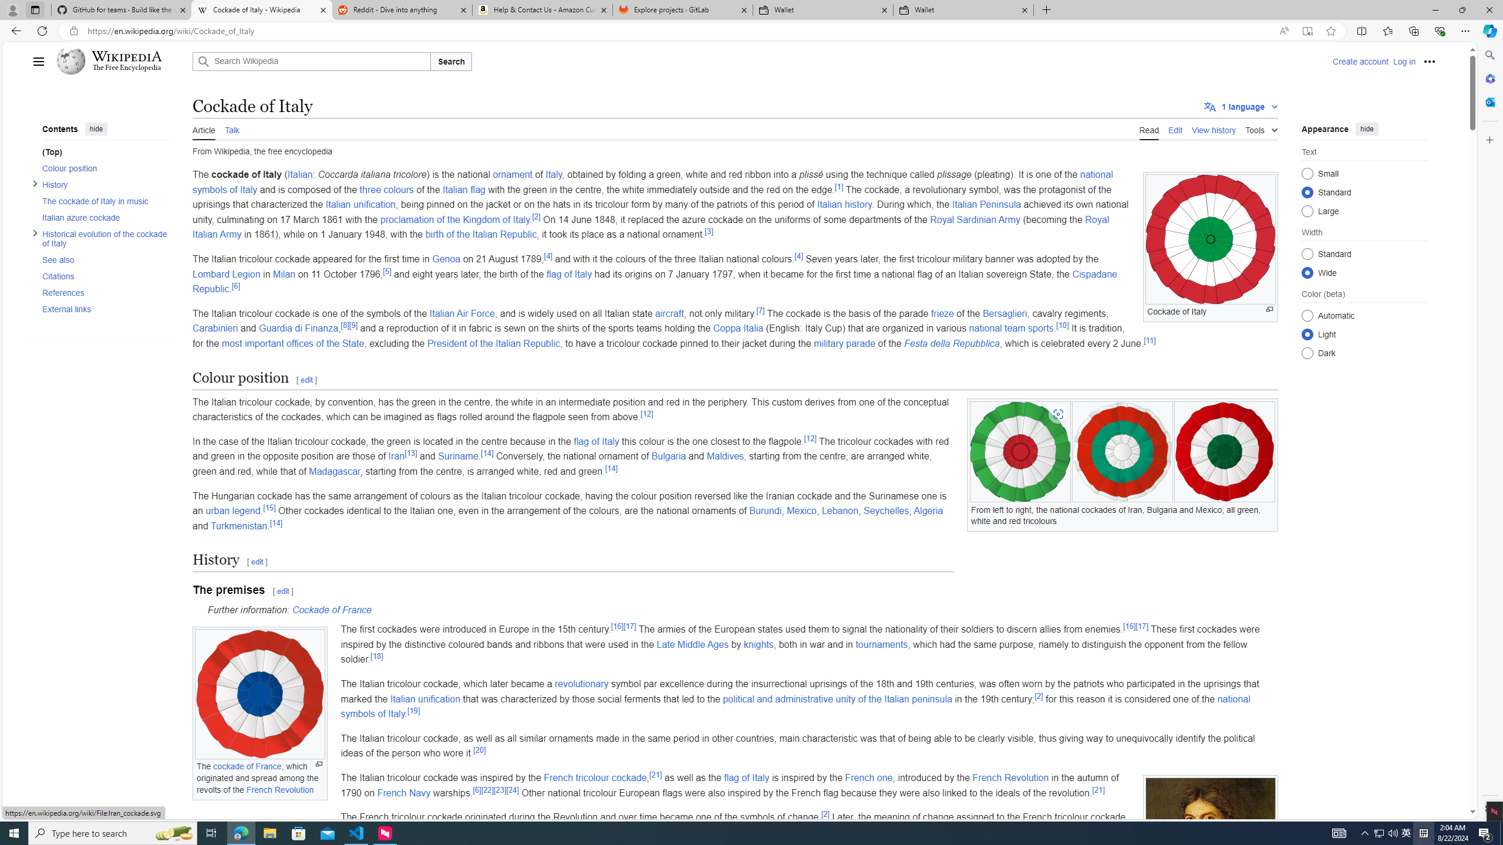 The width and height of the screenshot is (1503, 845). Describe the element at coordinates (825, 814) in the screenshot. I see `[2]` at that location.